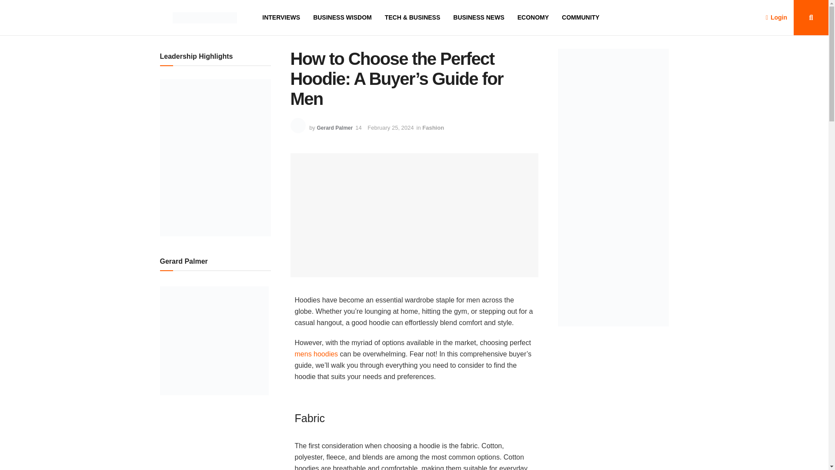 The image size is (835, 470). I want to click on Fashion, so click(433, 128).